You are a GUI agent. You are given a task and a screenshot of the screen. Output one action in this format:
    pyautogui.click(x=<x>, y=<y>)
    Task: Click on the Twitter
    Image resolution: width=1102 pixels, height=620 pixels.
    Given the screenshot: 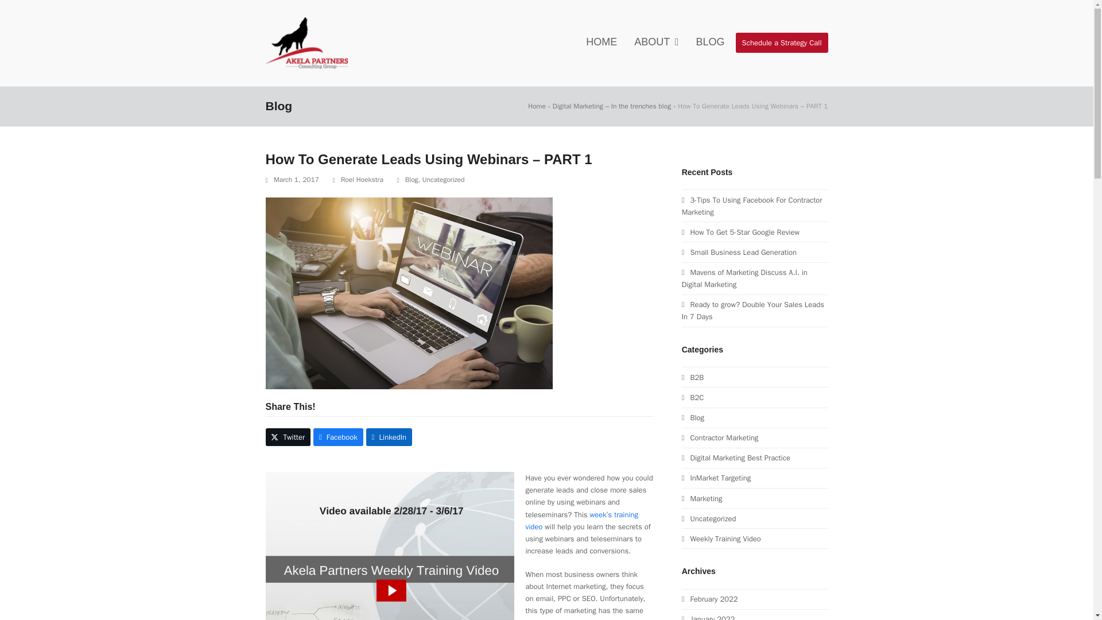 What is the action you would take?
    pyautogui.click(x=288, y=437)
    